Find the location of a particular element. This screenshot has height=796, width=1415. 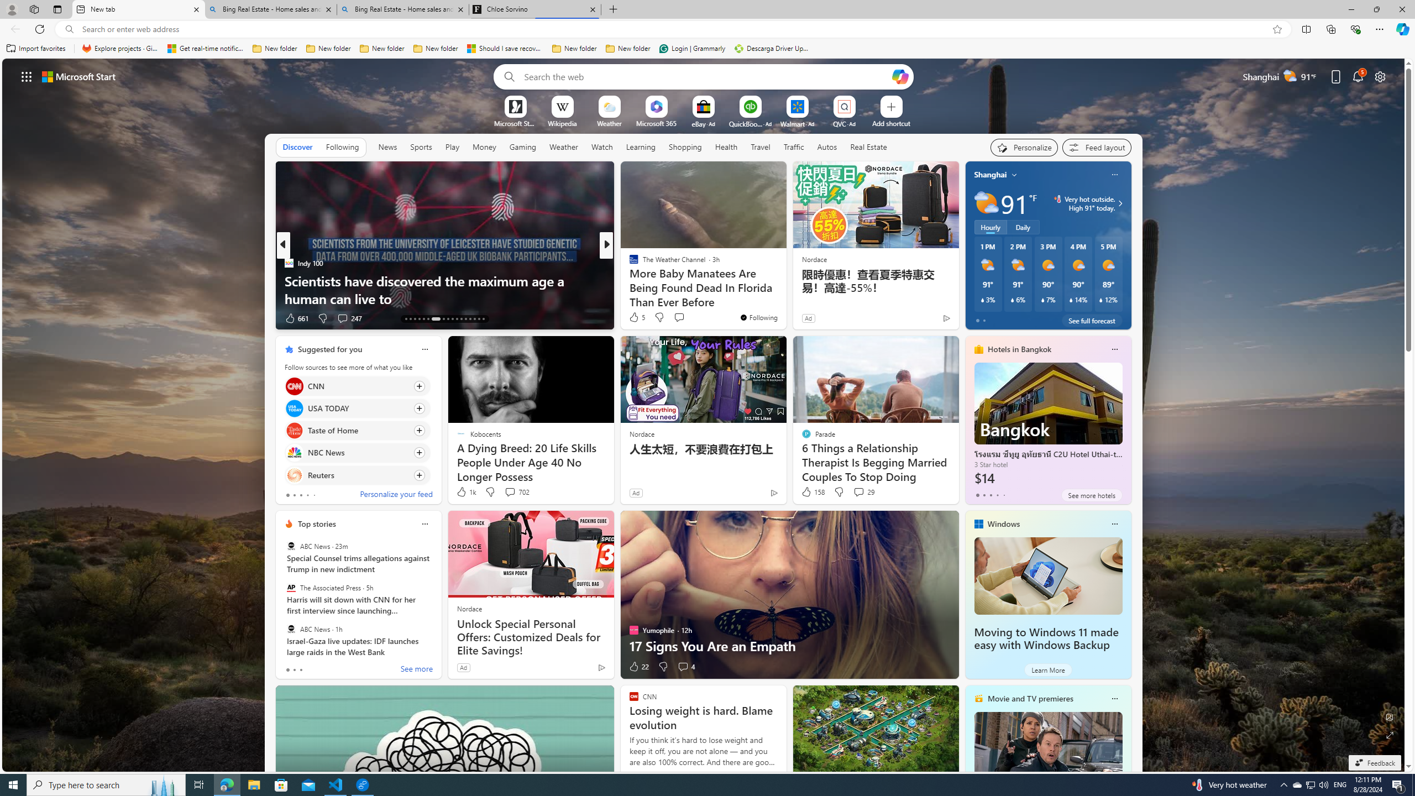

AutomationID: tab-15 is located at coordinates (415, 319).